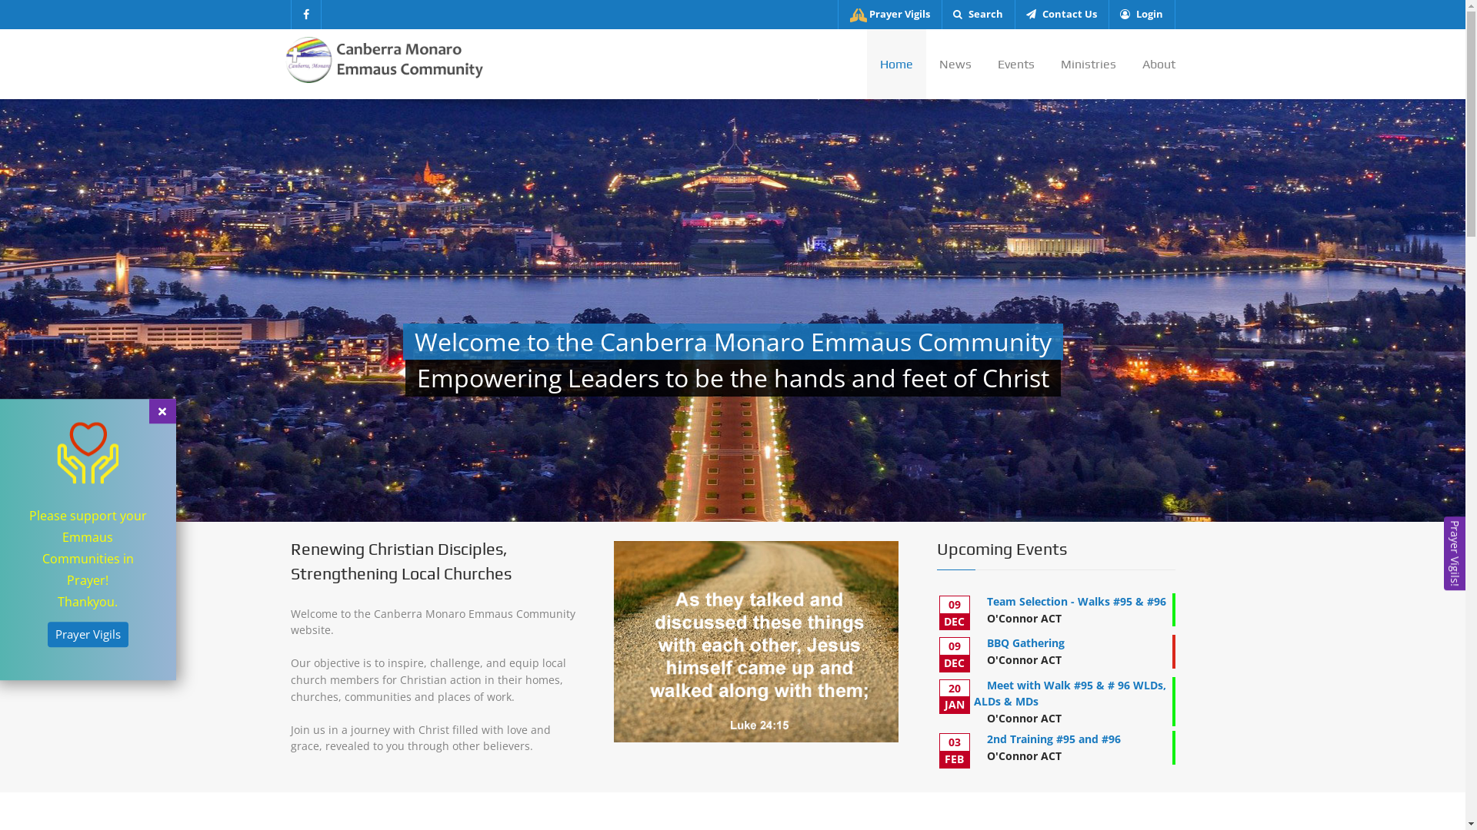 The image size is (1477, 830). What do you see at coordinates (955, 65) in the screenshot?
I see `News` at bounding box center [955, 65].